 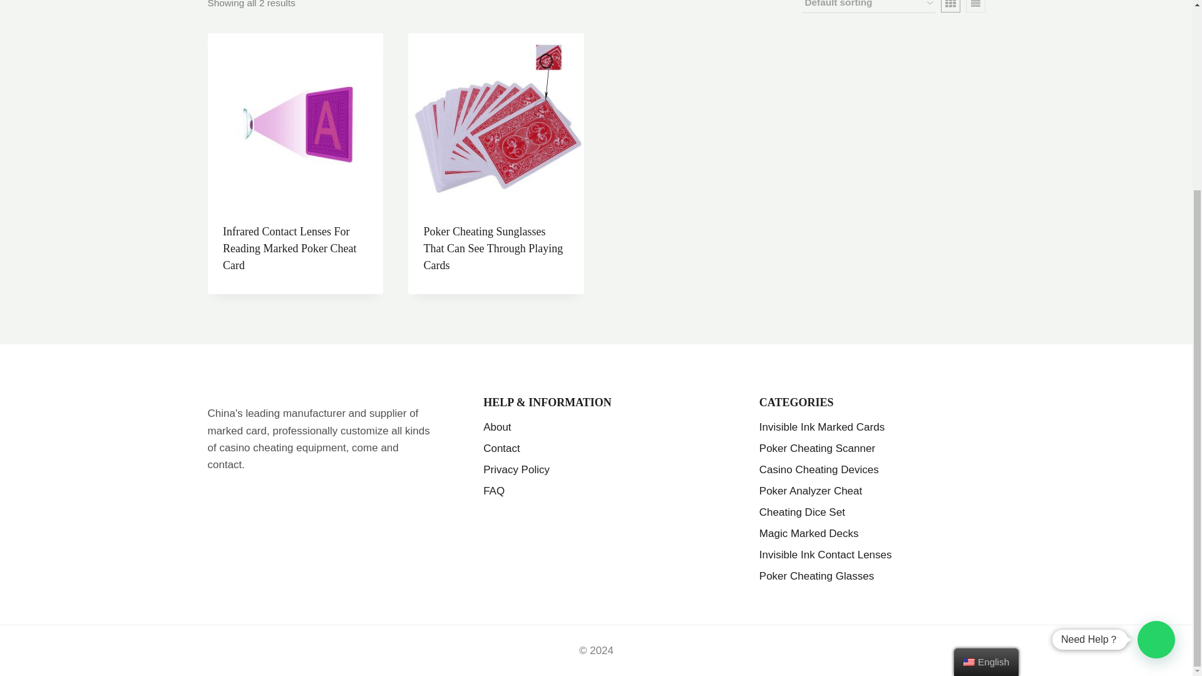 I want to click on Casino Cheating Devices, so click(x=873, y=469).